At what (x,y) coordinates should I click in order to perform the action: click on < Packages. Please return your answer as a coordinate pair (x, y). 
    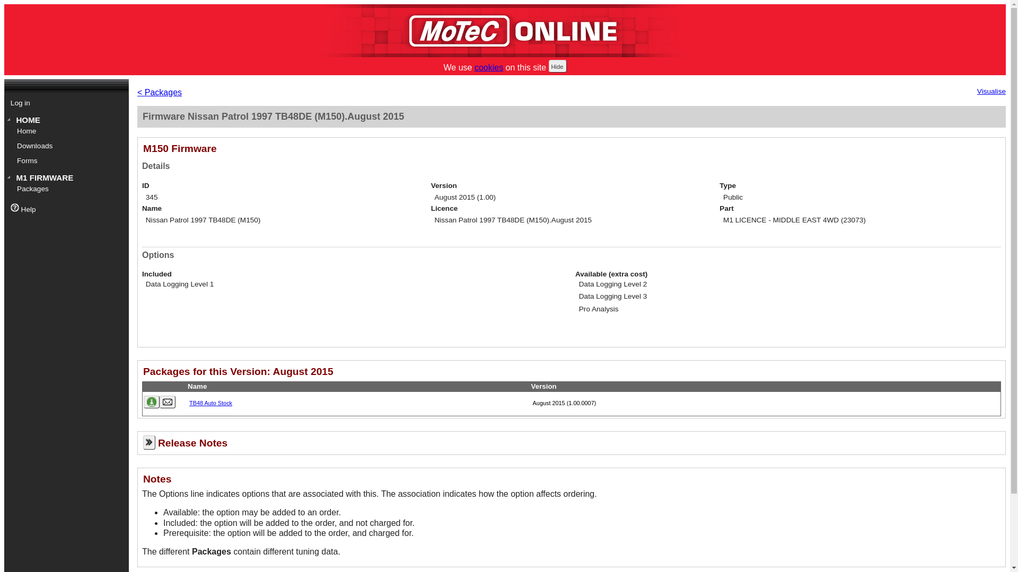
    Looking at the image, I should click on (160, 92).